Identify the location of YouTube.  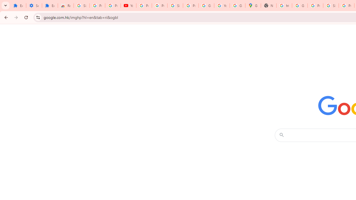
(222, 6).